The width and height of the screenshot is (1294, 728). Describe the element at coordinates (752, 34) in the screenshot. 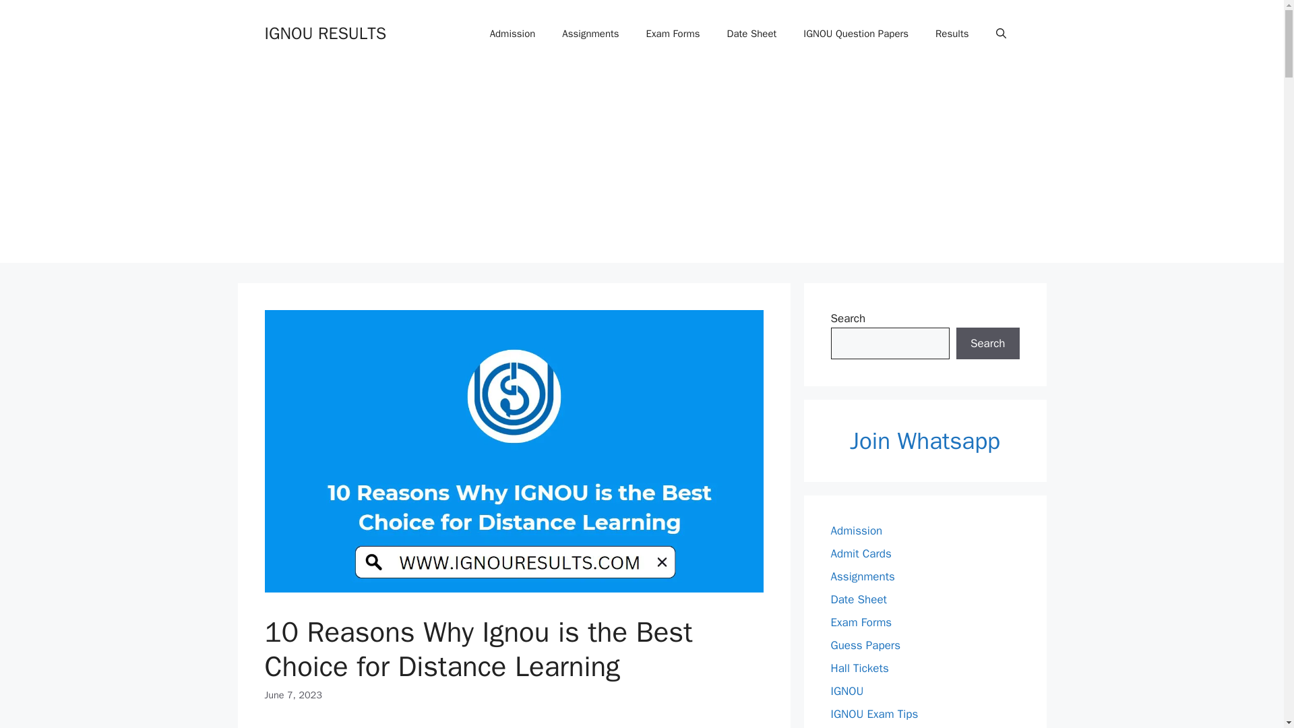

I see `Date Sheet` at that location.